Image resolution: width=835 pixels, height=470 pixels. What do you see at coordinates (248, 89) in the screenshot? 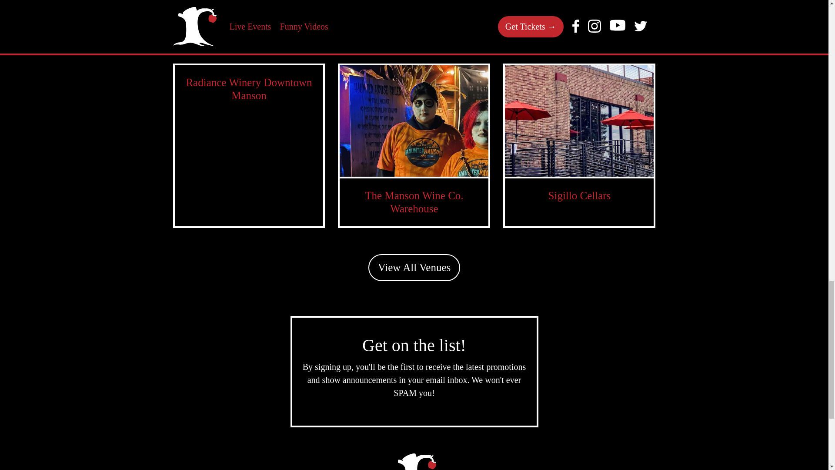
I see `Radiance Winery Downtown Manson` at bounding box center [248, 89].